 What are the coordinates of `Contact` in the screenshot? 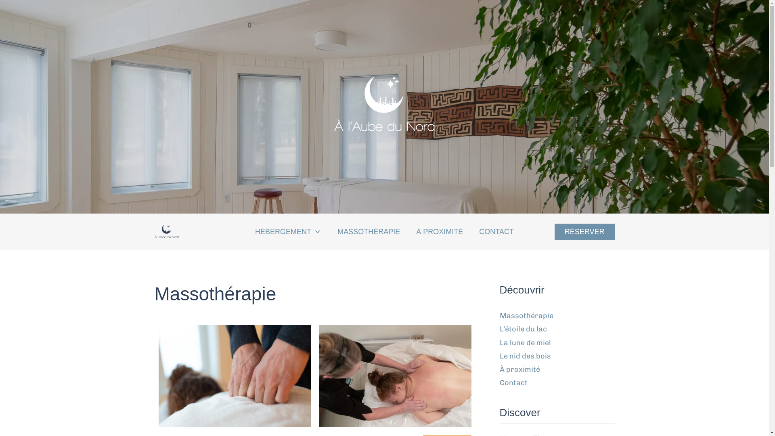 It's located at (513, 383).